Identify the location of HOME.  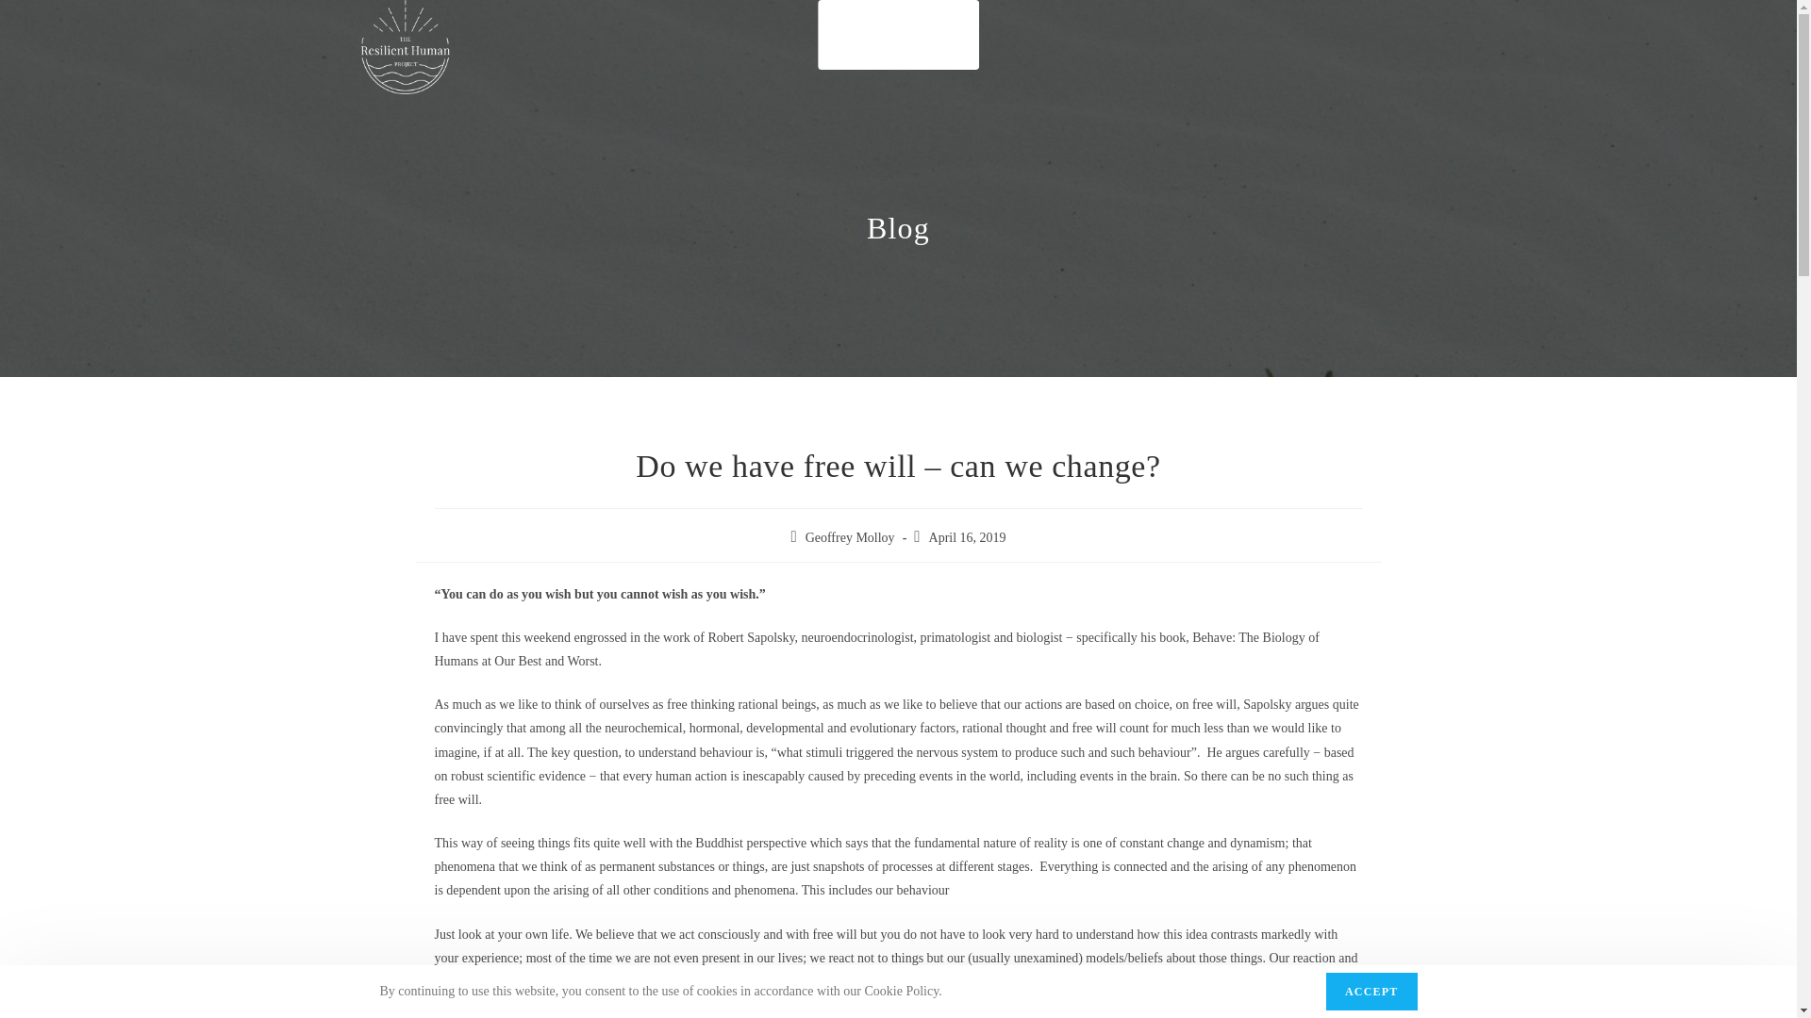
(851, 35).